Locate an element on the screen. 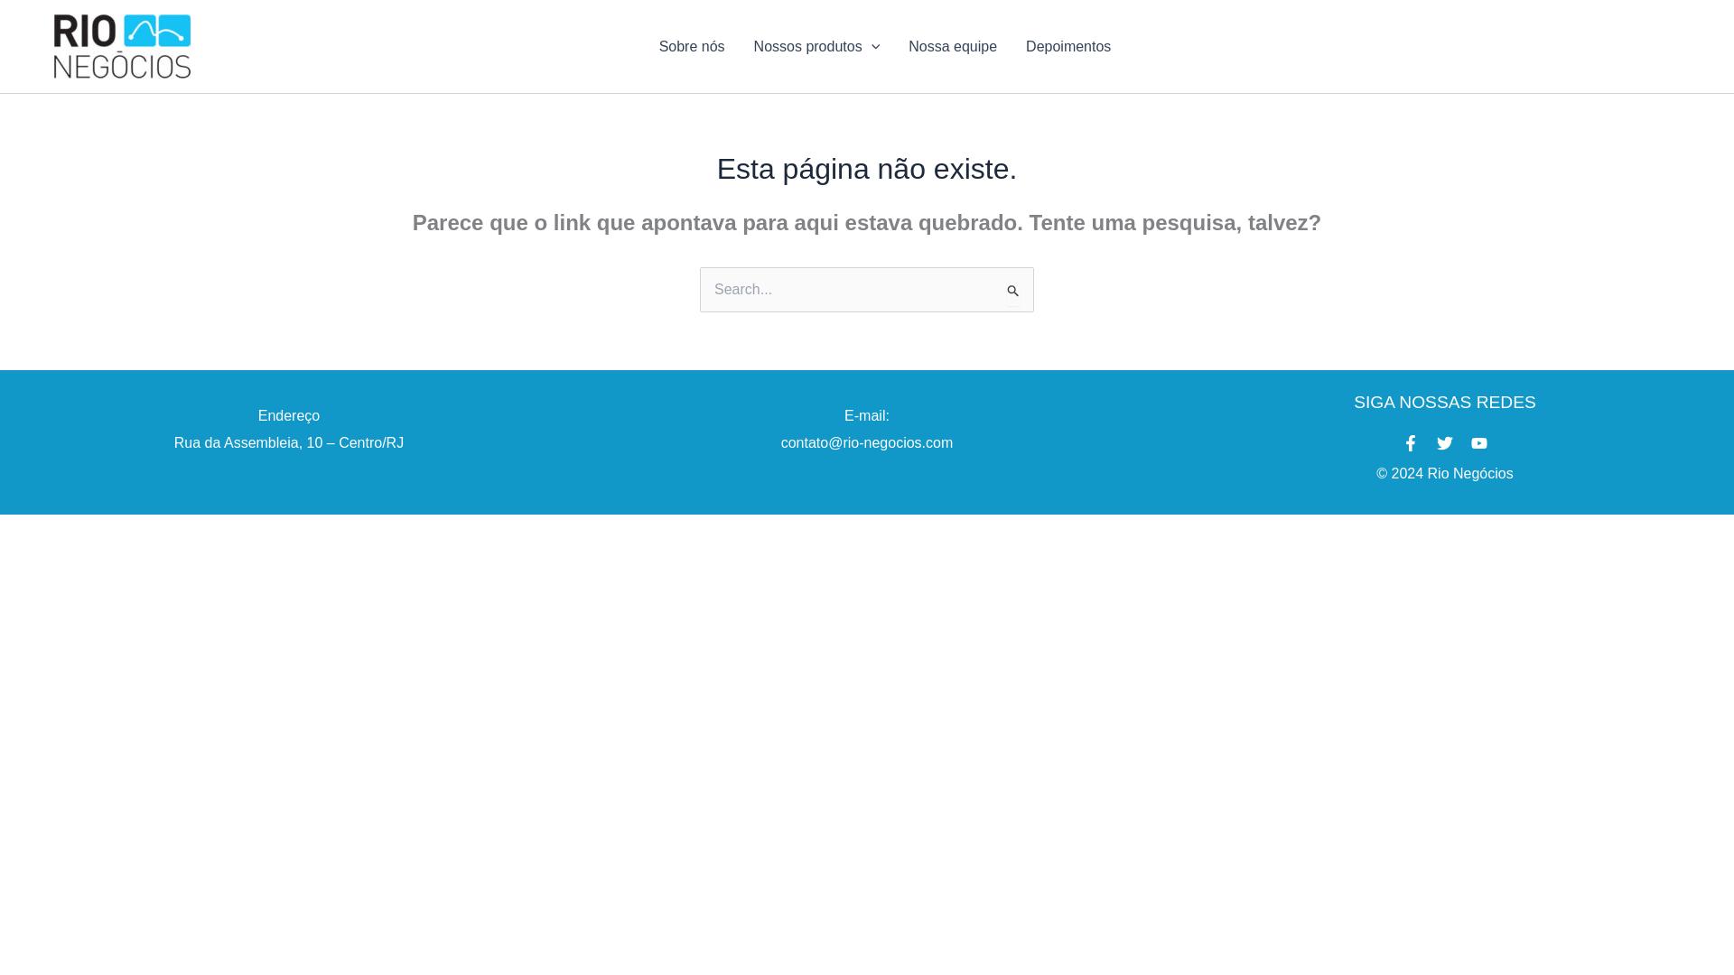 The width and height of the screenshot is (1734, 975). Nossa equipe is located at coordinates (952, 46).